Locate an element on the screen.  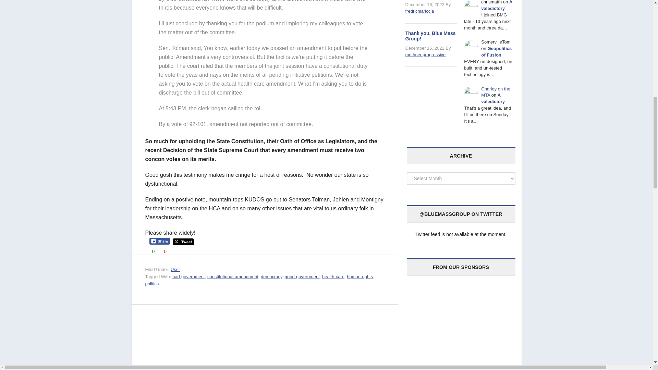
democracy is located at coordinates (271, 277).